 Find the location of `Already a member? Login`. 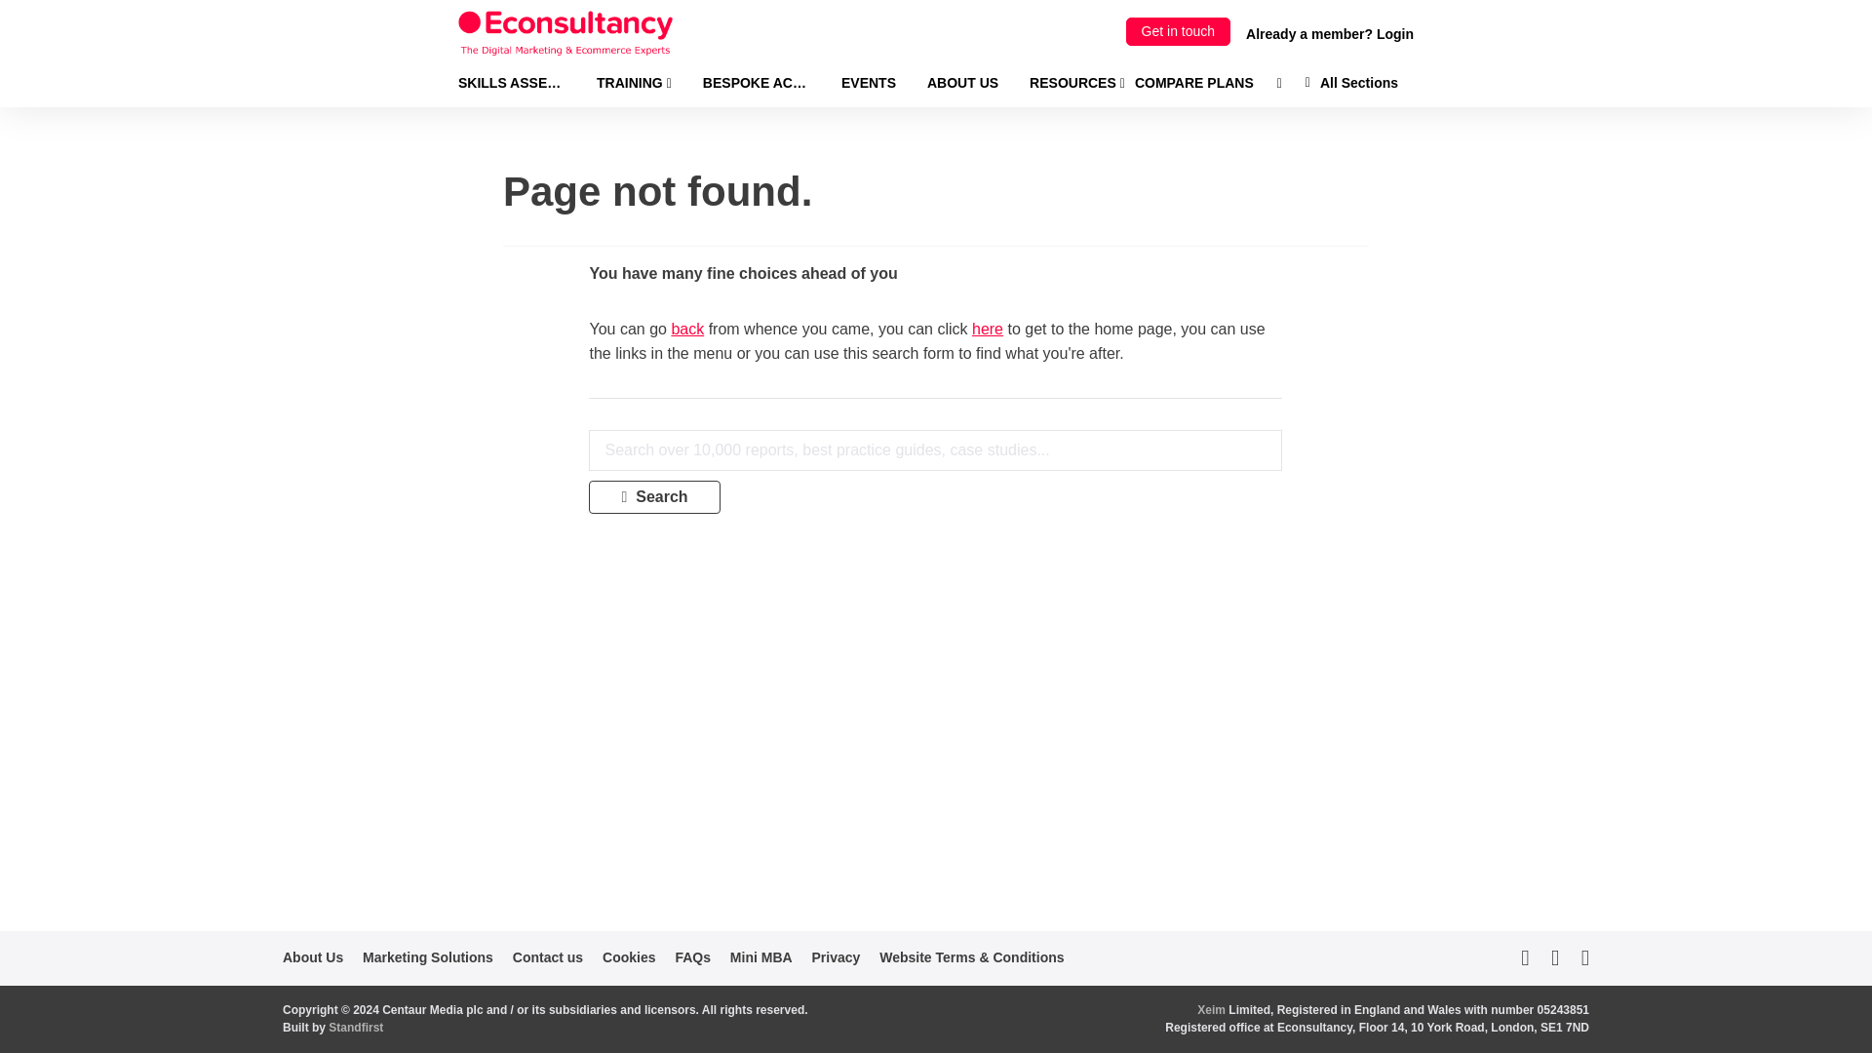

Already a member? Login is located at coordinates (1330, 33).